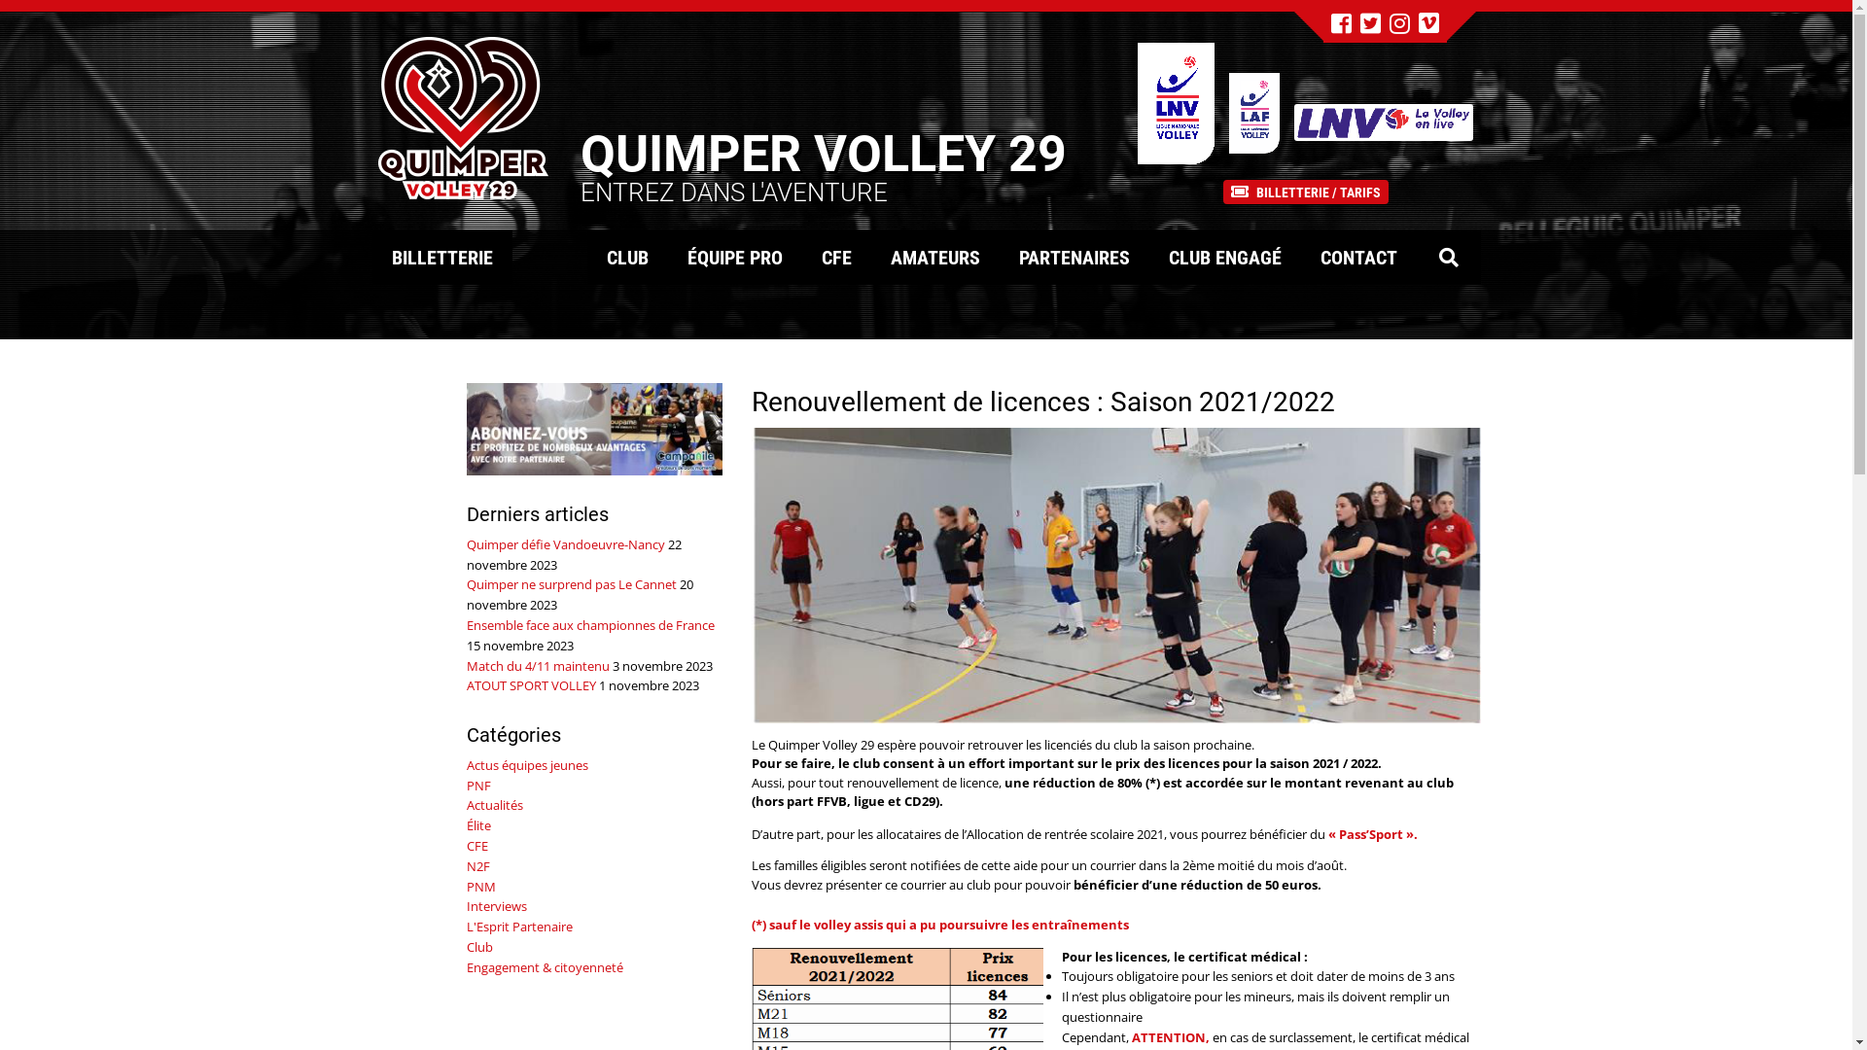 Image resolution: width=1867 pixels, height=1050 pixels. Describe the element at coordinates (479, 947) in the screenshot. I see `Club` at that location.